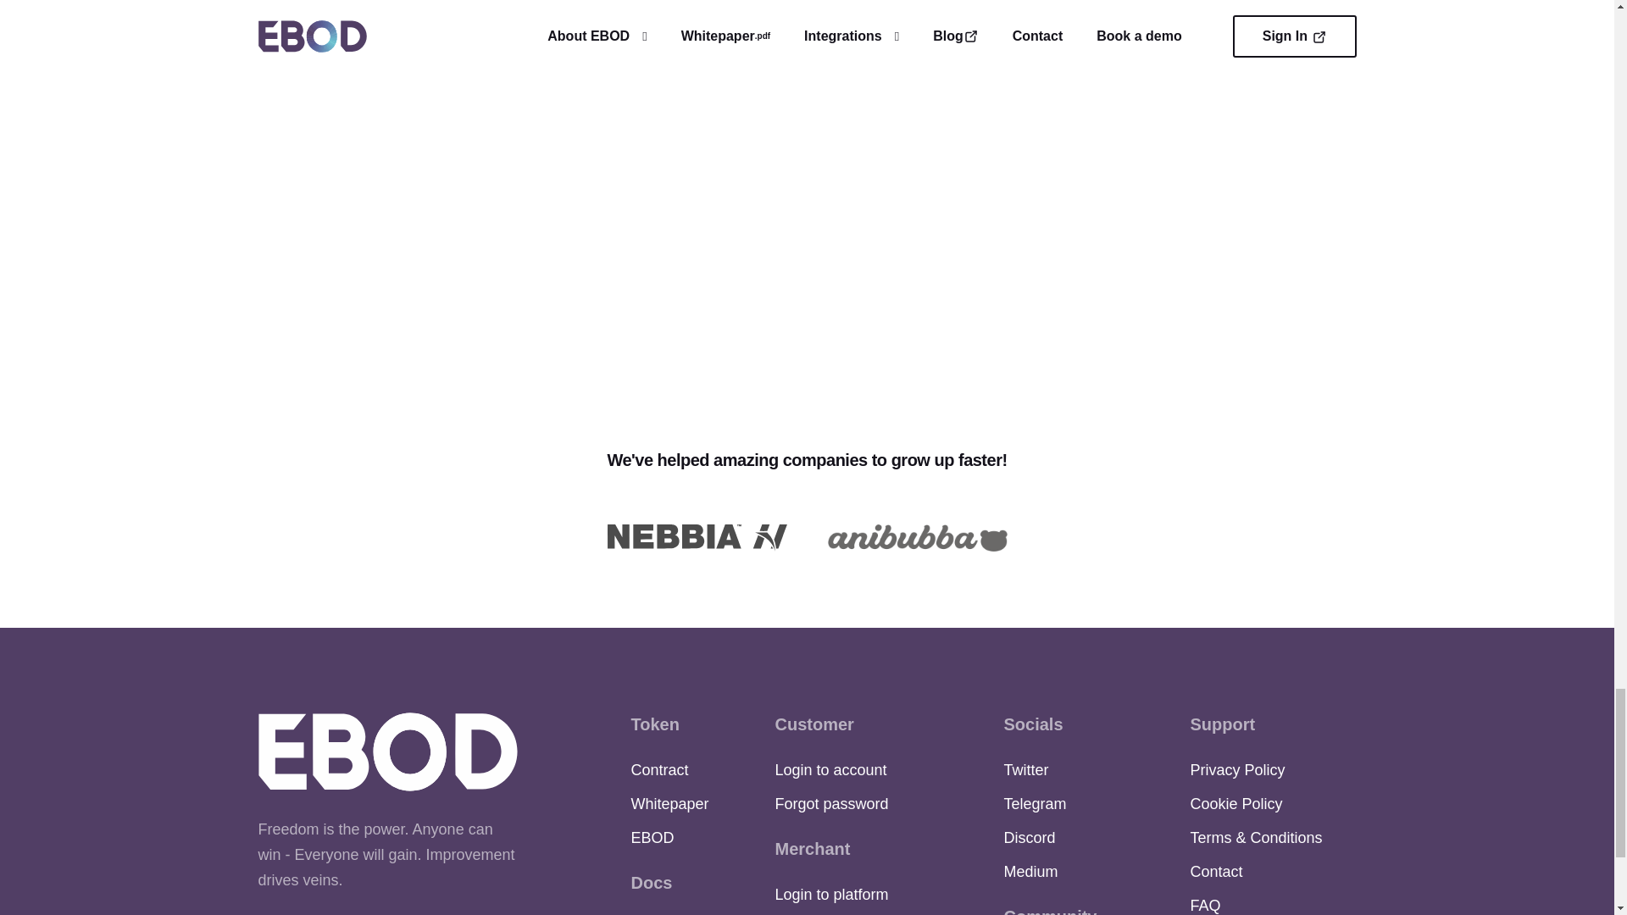 Image resolution: width=1627 pixels, height=915 pixels. What do you see at coordinates (830, 769) in the screenshot?
I see `Login to account` at bounding box center [830, 769].